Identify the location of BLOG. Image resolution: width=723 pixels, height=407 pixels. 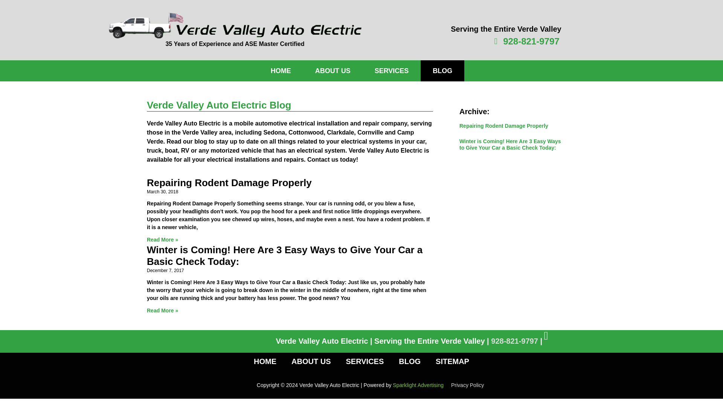
(409, 361).